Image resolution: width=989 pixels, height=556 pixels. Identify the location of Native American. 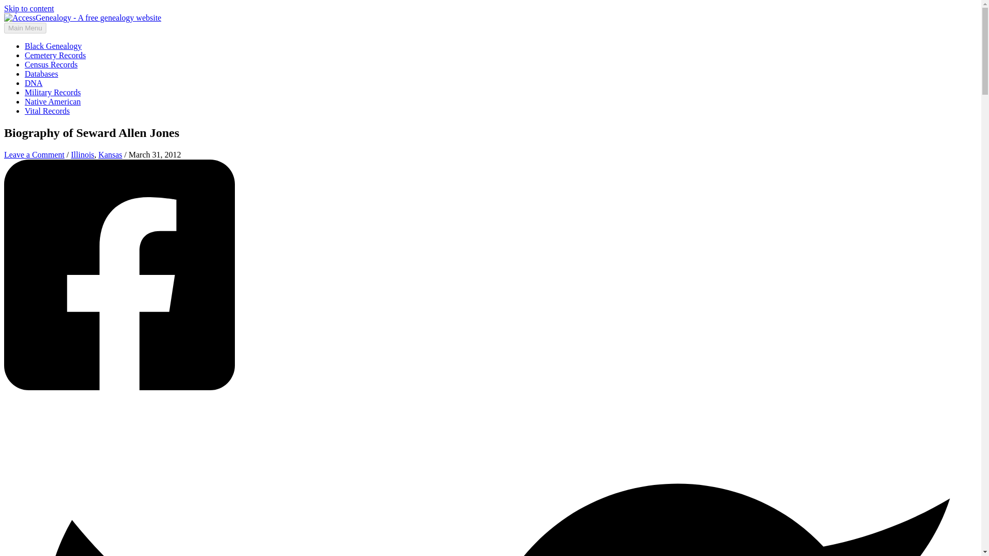
(53, 102).